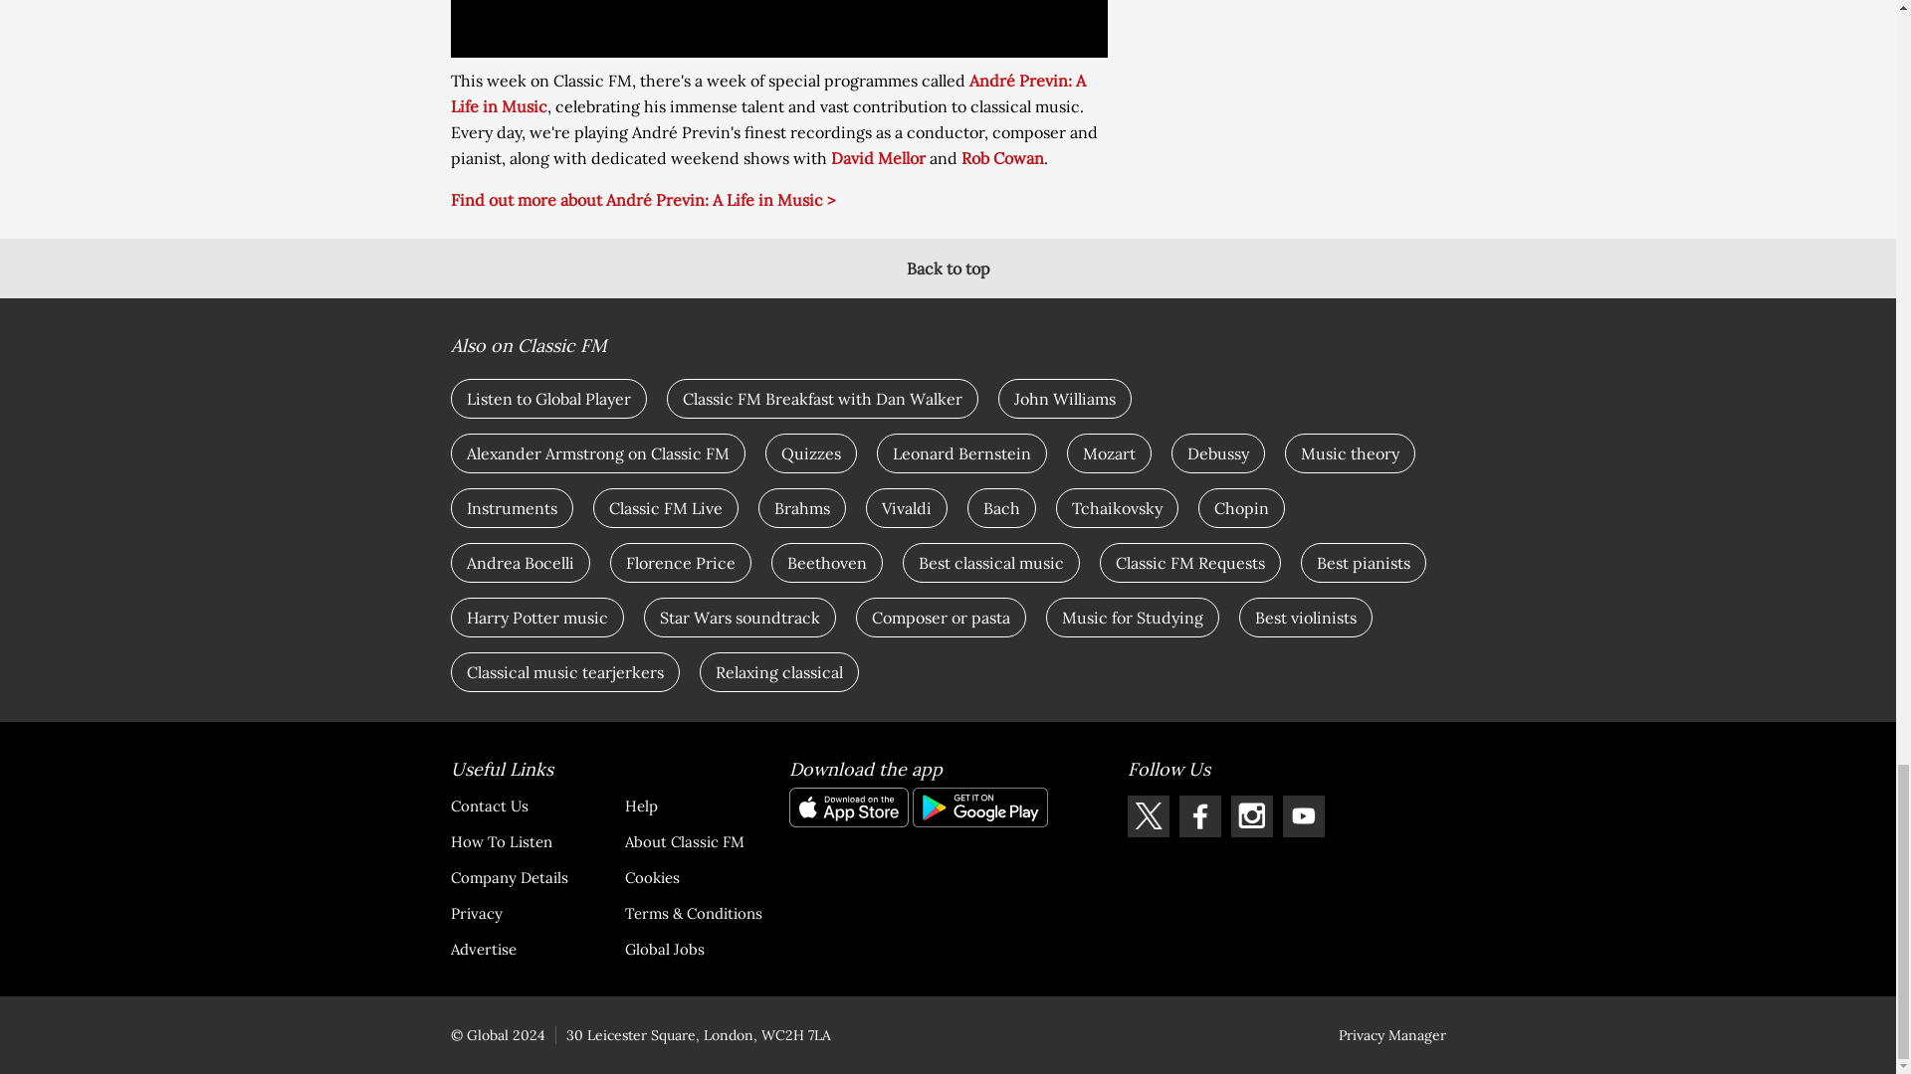  What do you see at coordinates (948, 268) in the screenshot?
I see `Back to top` at bounding box center [948, 268].